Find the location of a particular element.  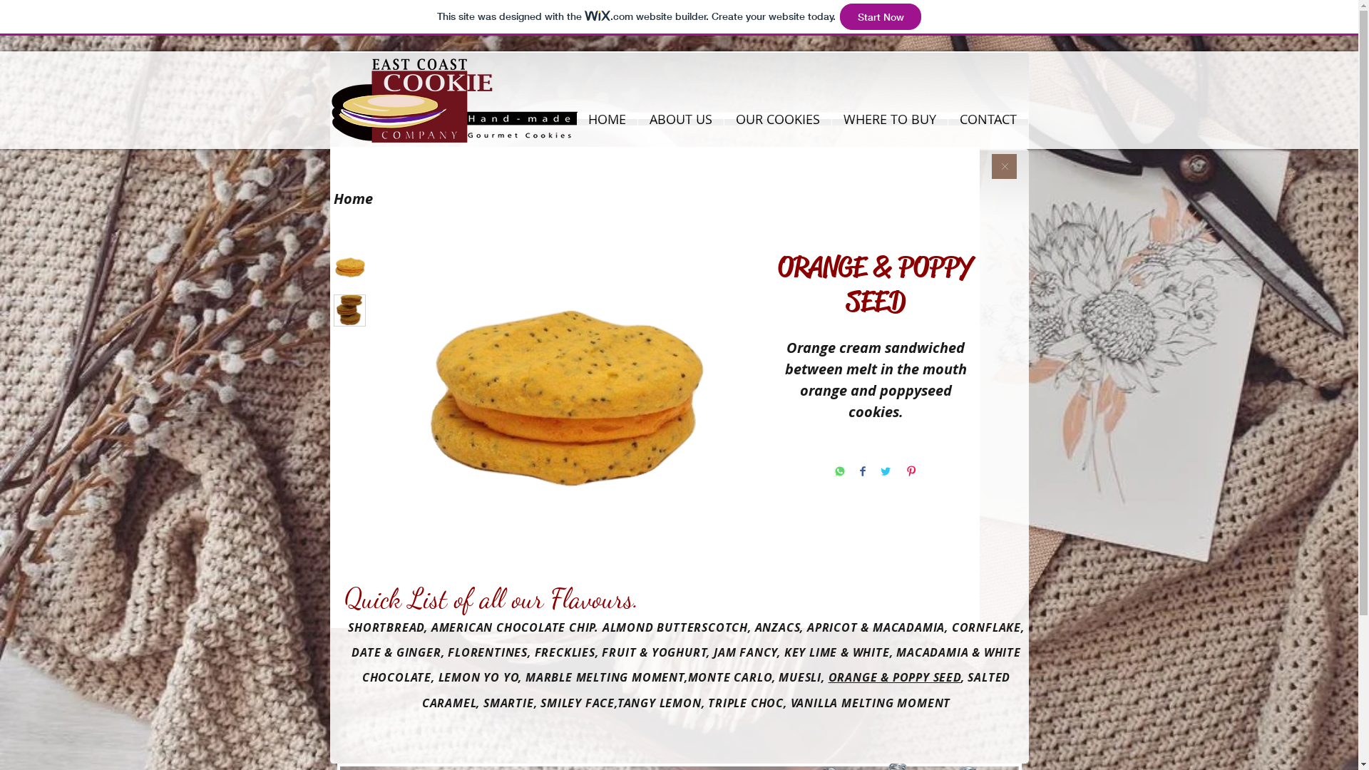

APRICOT & MACADAMIA is located at coordinates (876, 627).